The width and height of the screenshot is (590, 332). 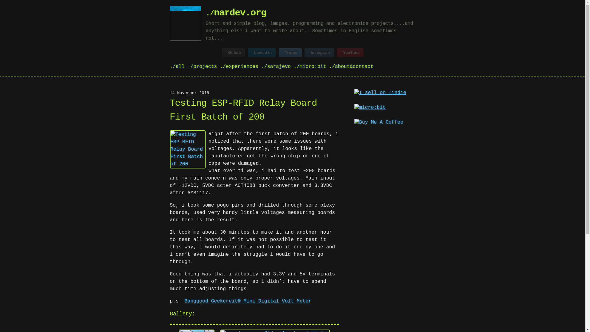 I want to click on   Linked In, so click(x=262, y=52).